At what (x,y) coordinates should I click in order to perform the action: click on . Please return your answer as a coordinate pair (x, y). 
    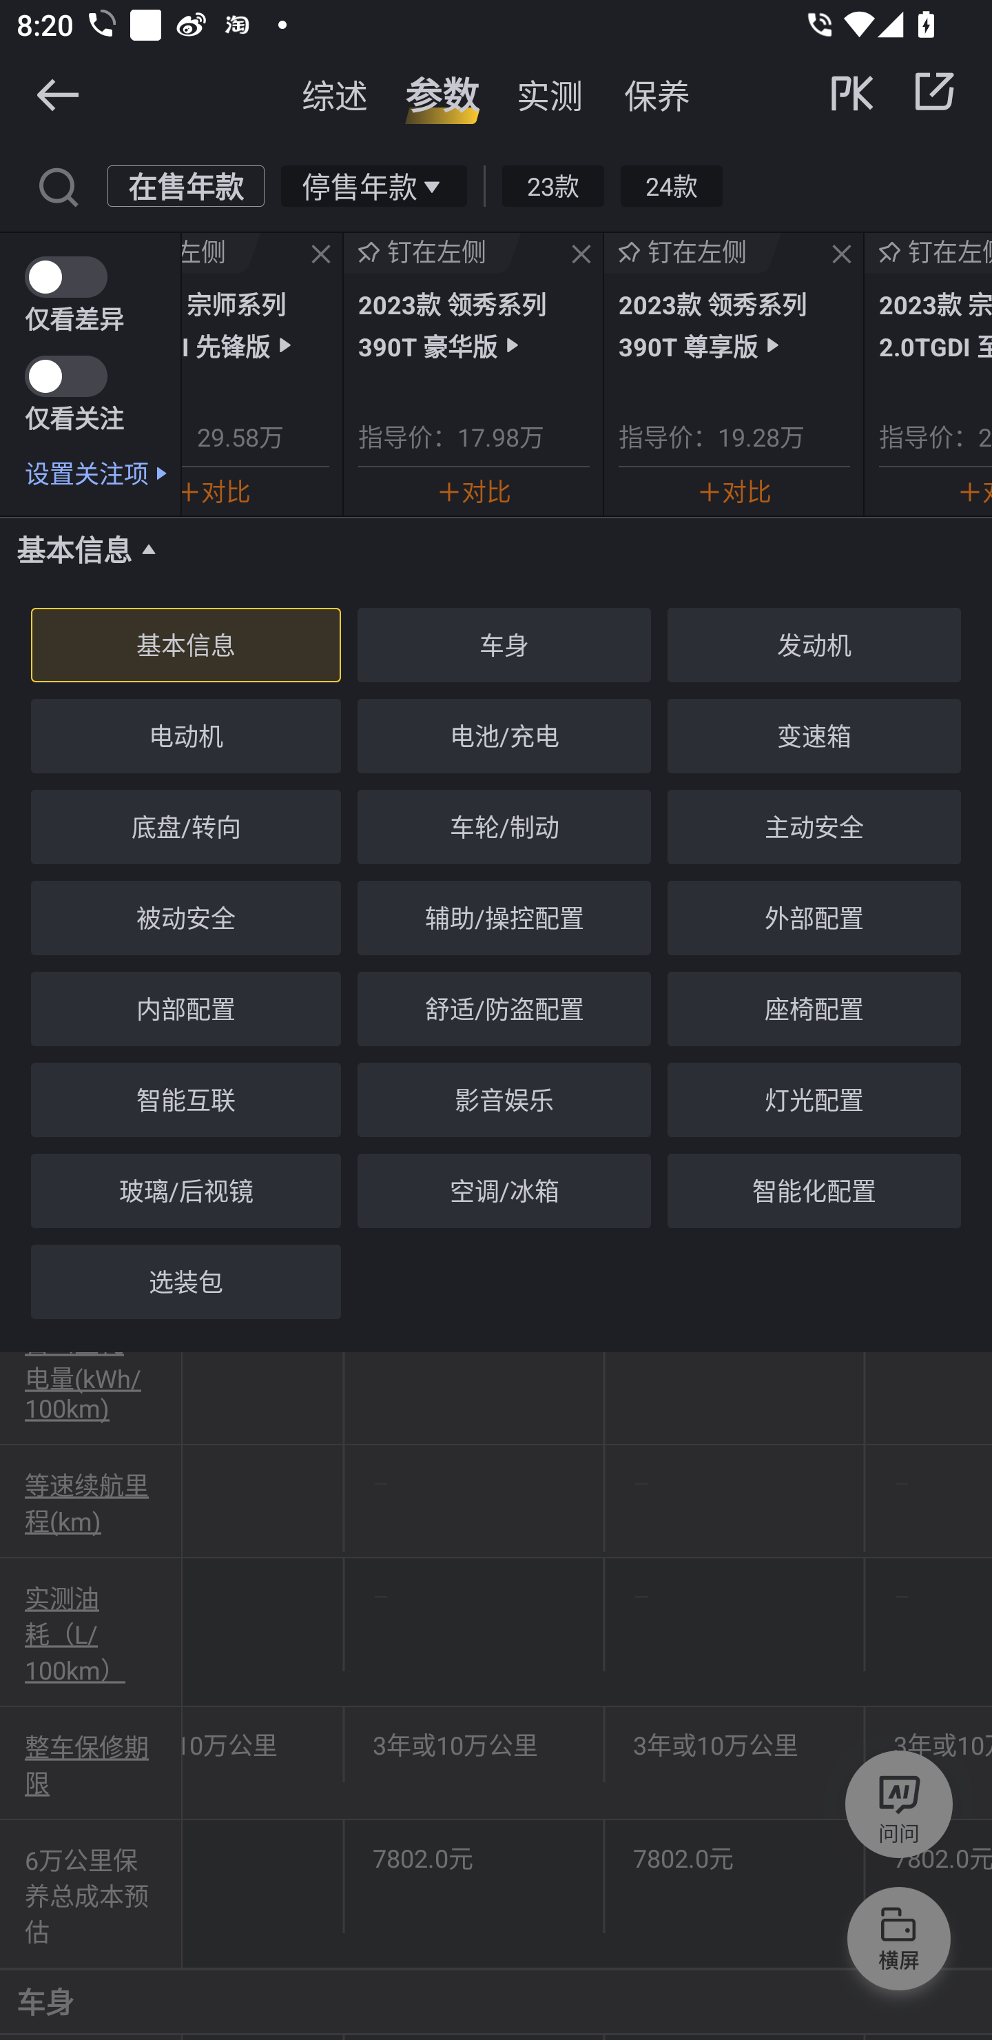
    Looking at the image, I should click on (581, 255).